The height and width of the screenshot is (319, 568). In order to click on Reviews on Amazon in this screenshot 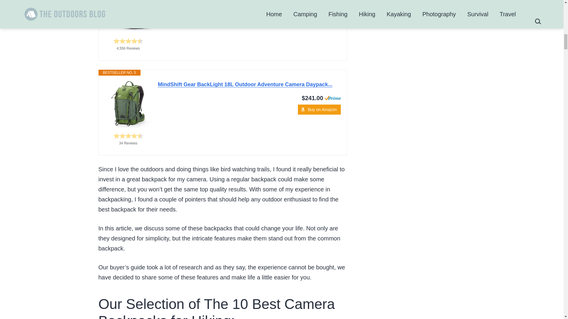, I will do `click(128, 41)`.